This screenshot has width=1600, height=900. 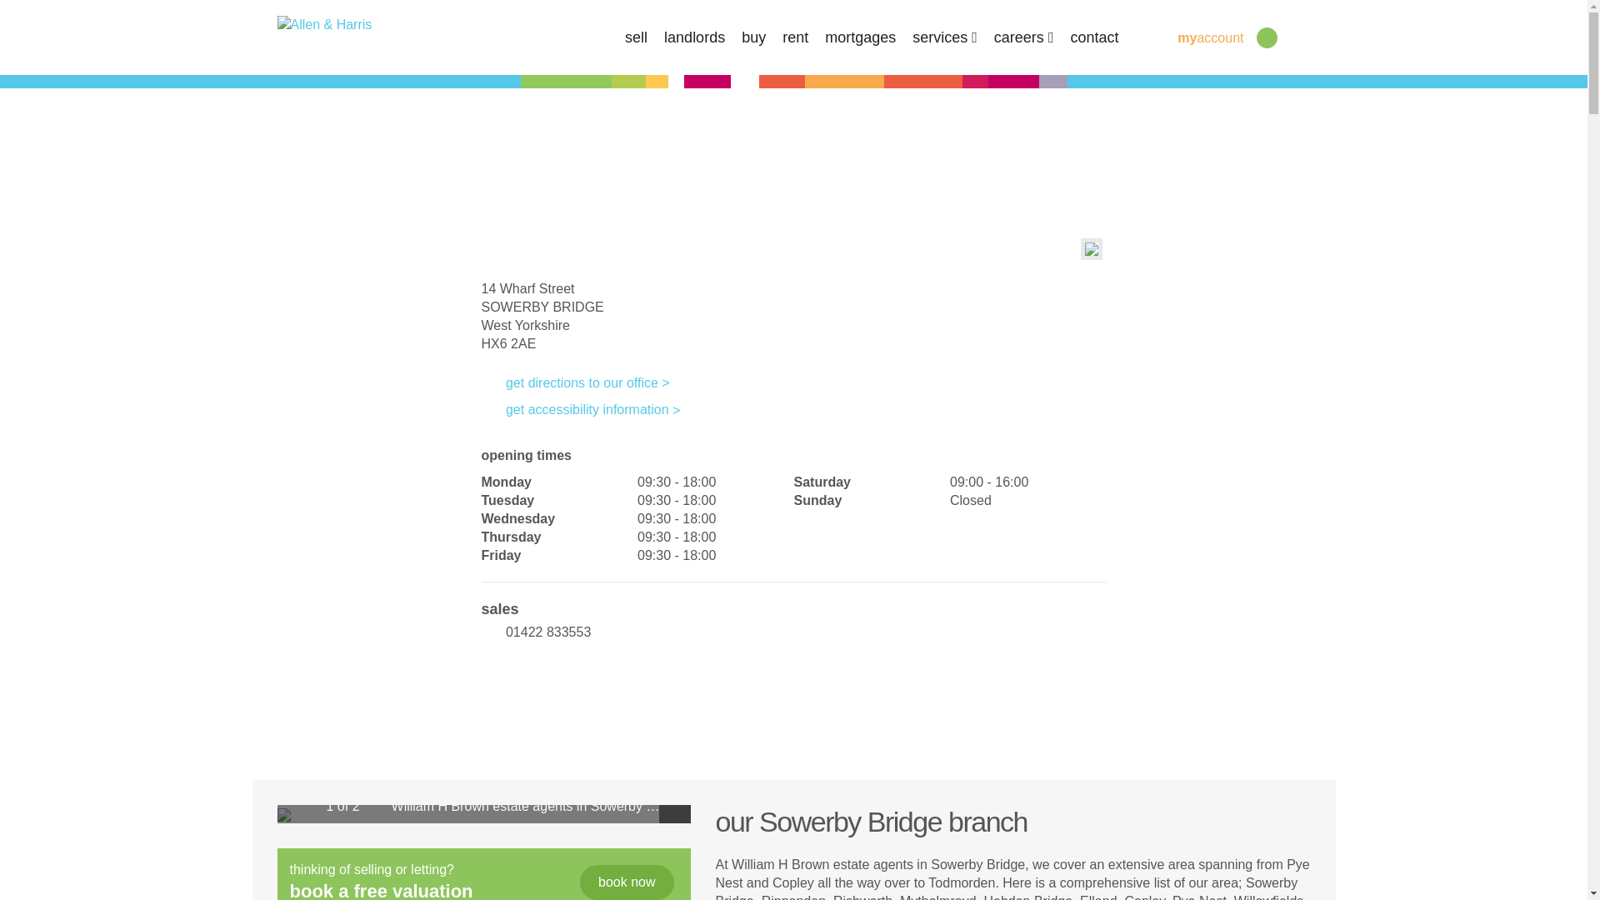 I want to click on sell, so click(x=637, y=37).